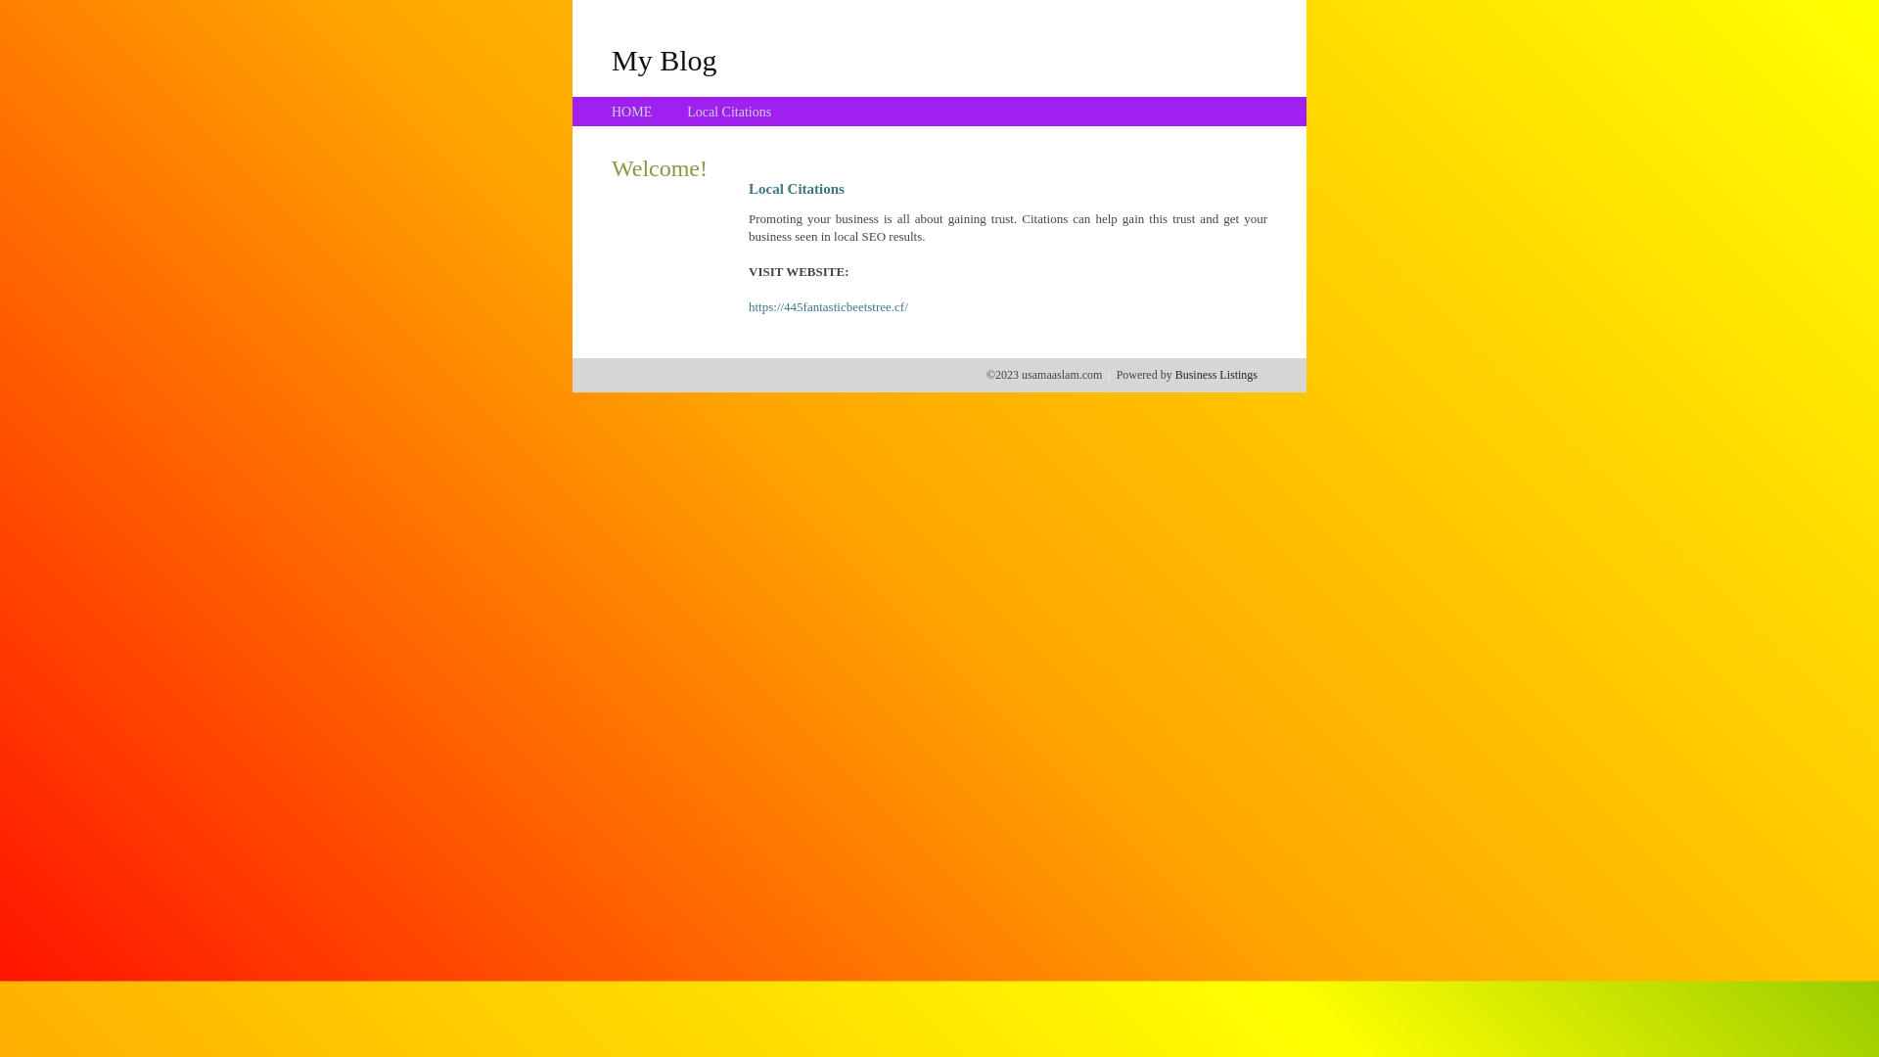  I want to click on My Blog, so click(665, 60).